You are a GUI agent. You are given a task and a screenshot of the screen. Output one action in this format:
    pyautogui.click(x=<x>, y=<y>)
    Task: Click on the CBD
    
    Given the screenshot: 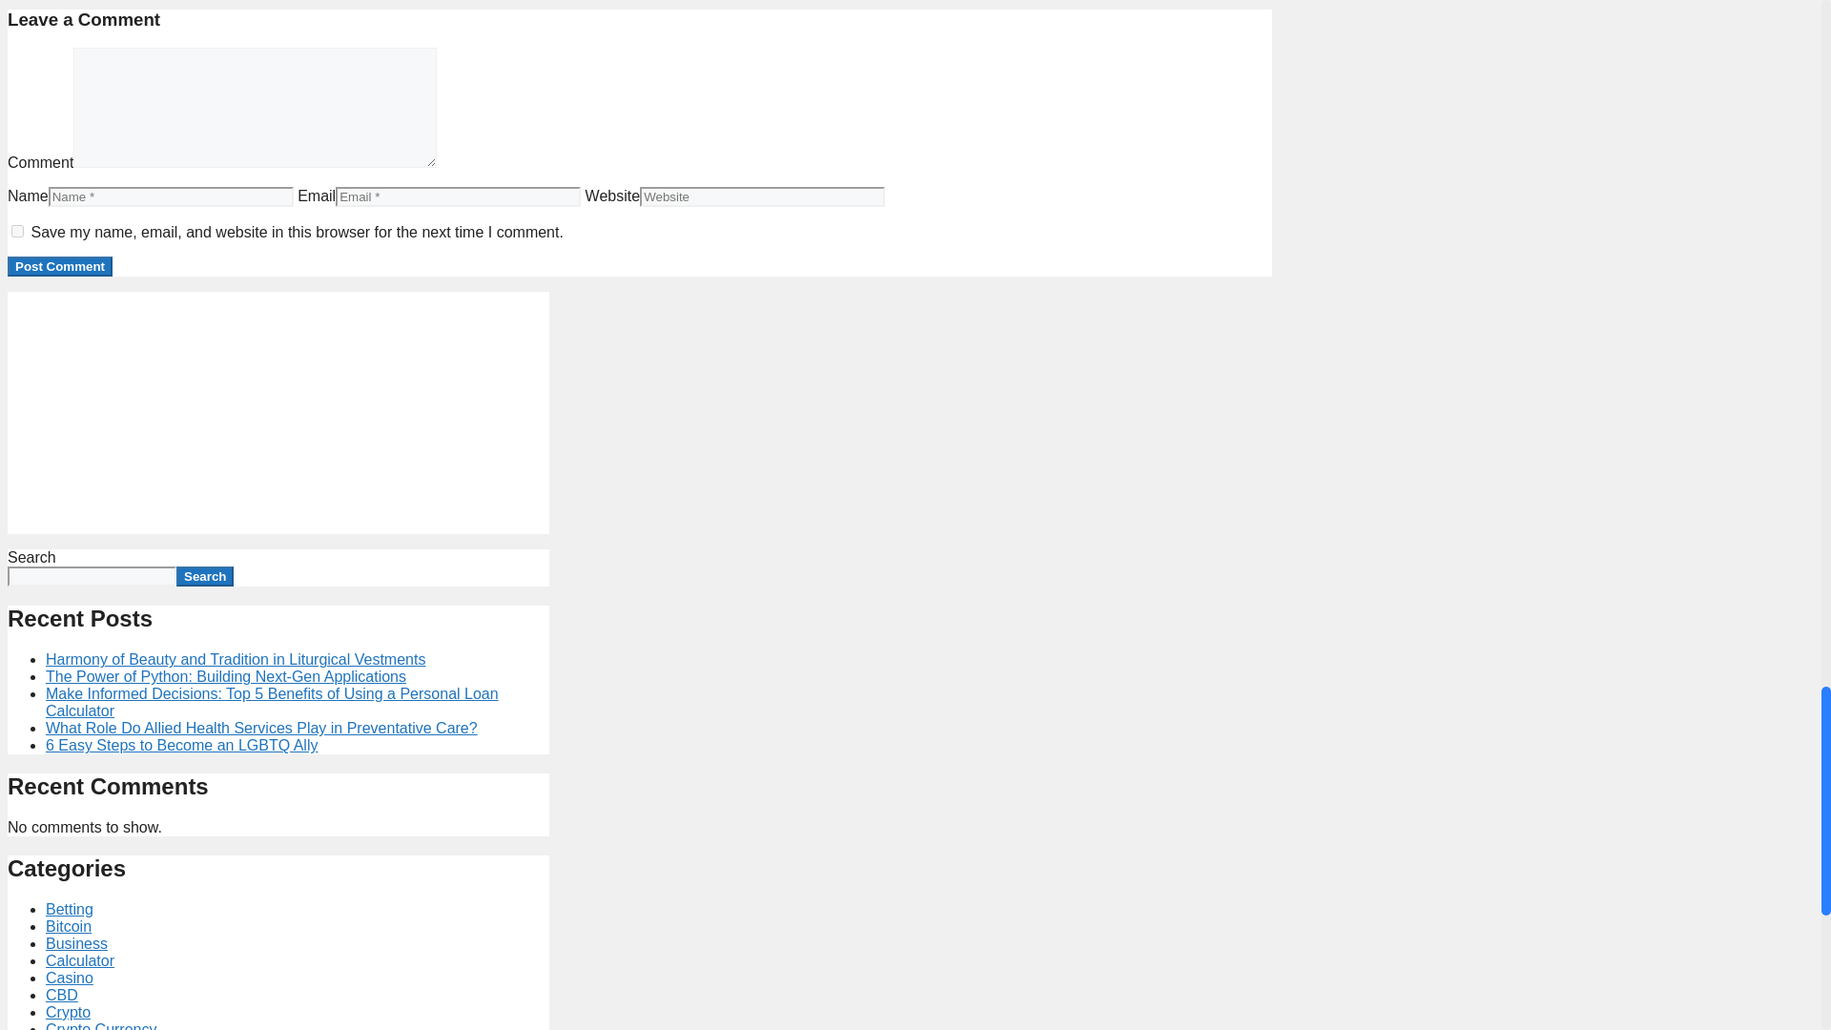 What is the action you would take?
    pyautogui.click(x=62, y=994)
    